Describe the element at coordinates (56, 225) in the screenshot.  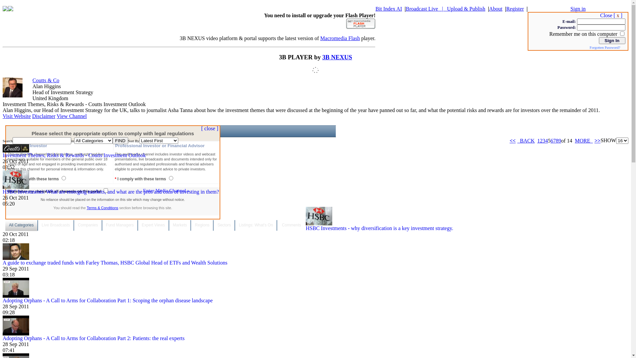
I see `Live Broadcasts` at that location.